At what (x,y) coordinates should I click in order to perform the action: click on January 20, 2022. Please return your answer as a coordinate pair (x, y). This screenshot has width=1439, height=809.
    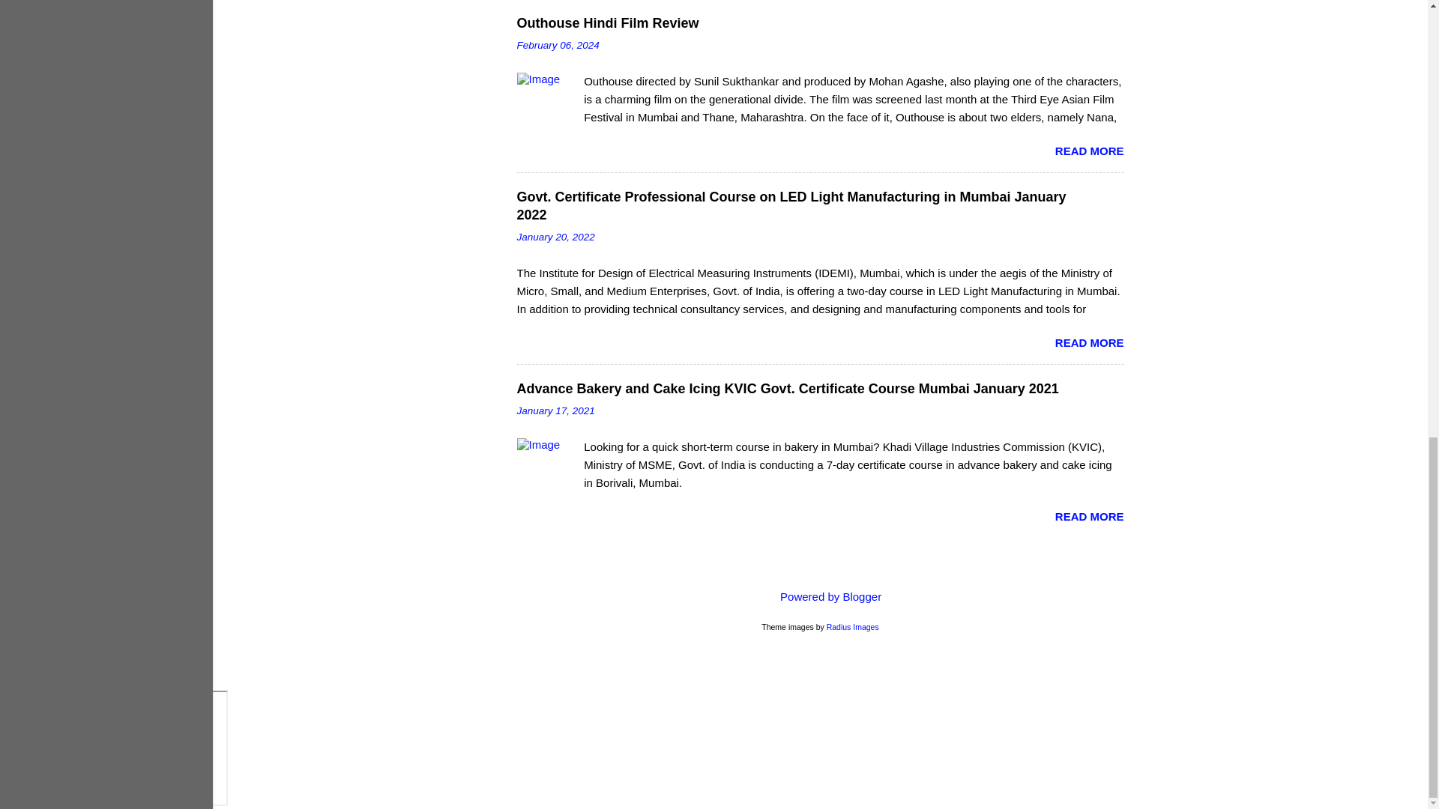
    Looking at the image, I should click on (556, 237).